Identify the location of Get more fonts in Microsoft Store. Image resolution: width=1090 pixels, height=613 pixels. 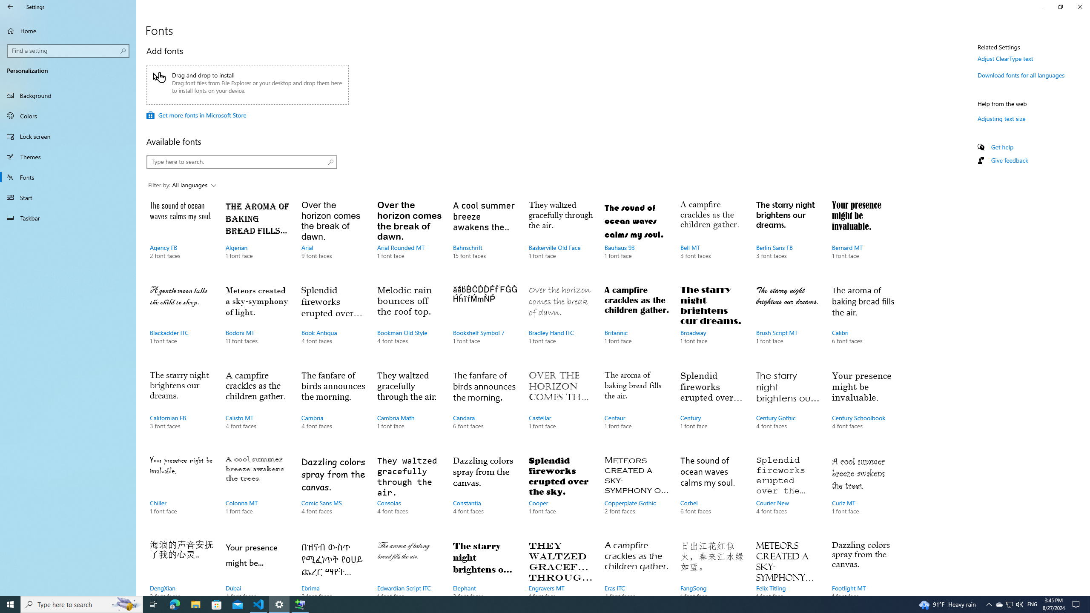
(196, 115).